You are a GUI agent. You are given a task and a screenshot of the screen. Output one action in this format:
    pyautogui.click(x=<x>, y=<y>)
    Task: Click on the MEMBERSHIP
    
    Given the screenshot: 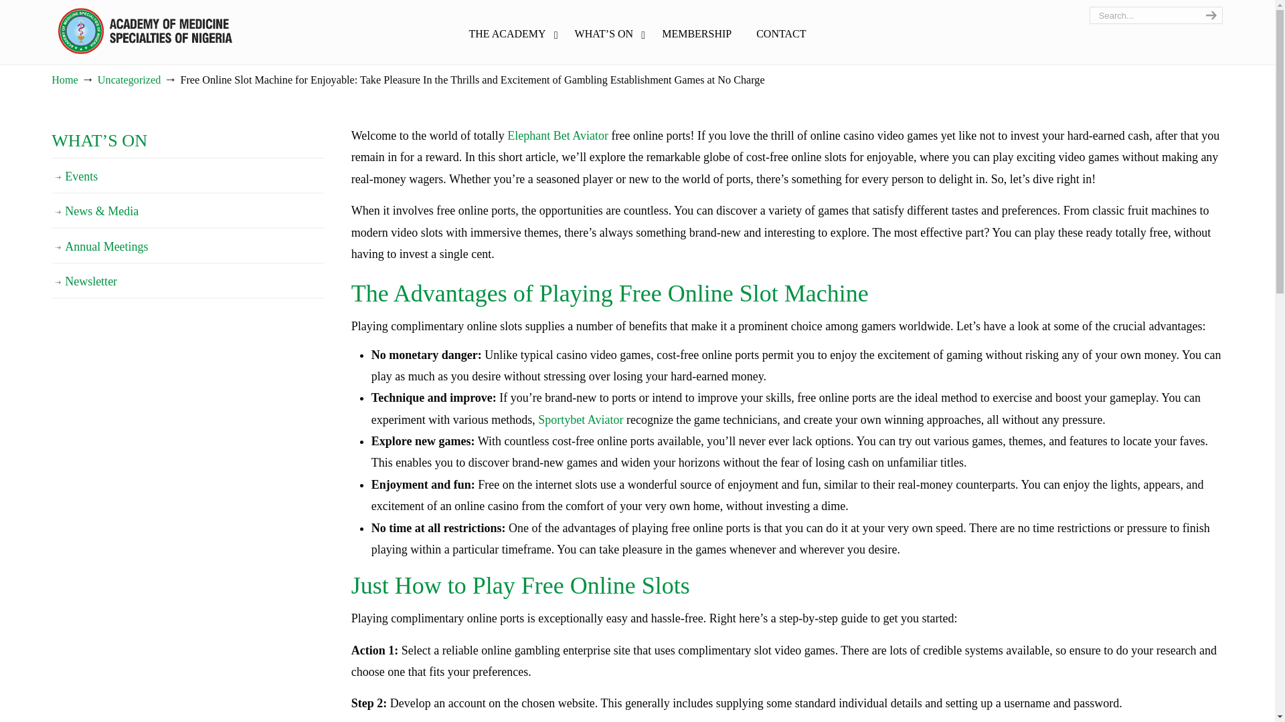 What is the action you would take?
    pyautogui.click(x=697, y=34)
    